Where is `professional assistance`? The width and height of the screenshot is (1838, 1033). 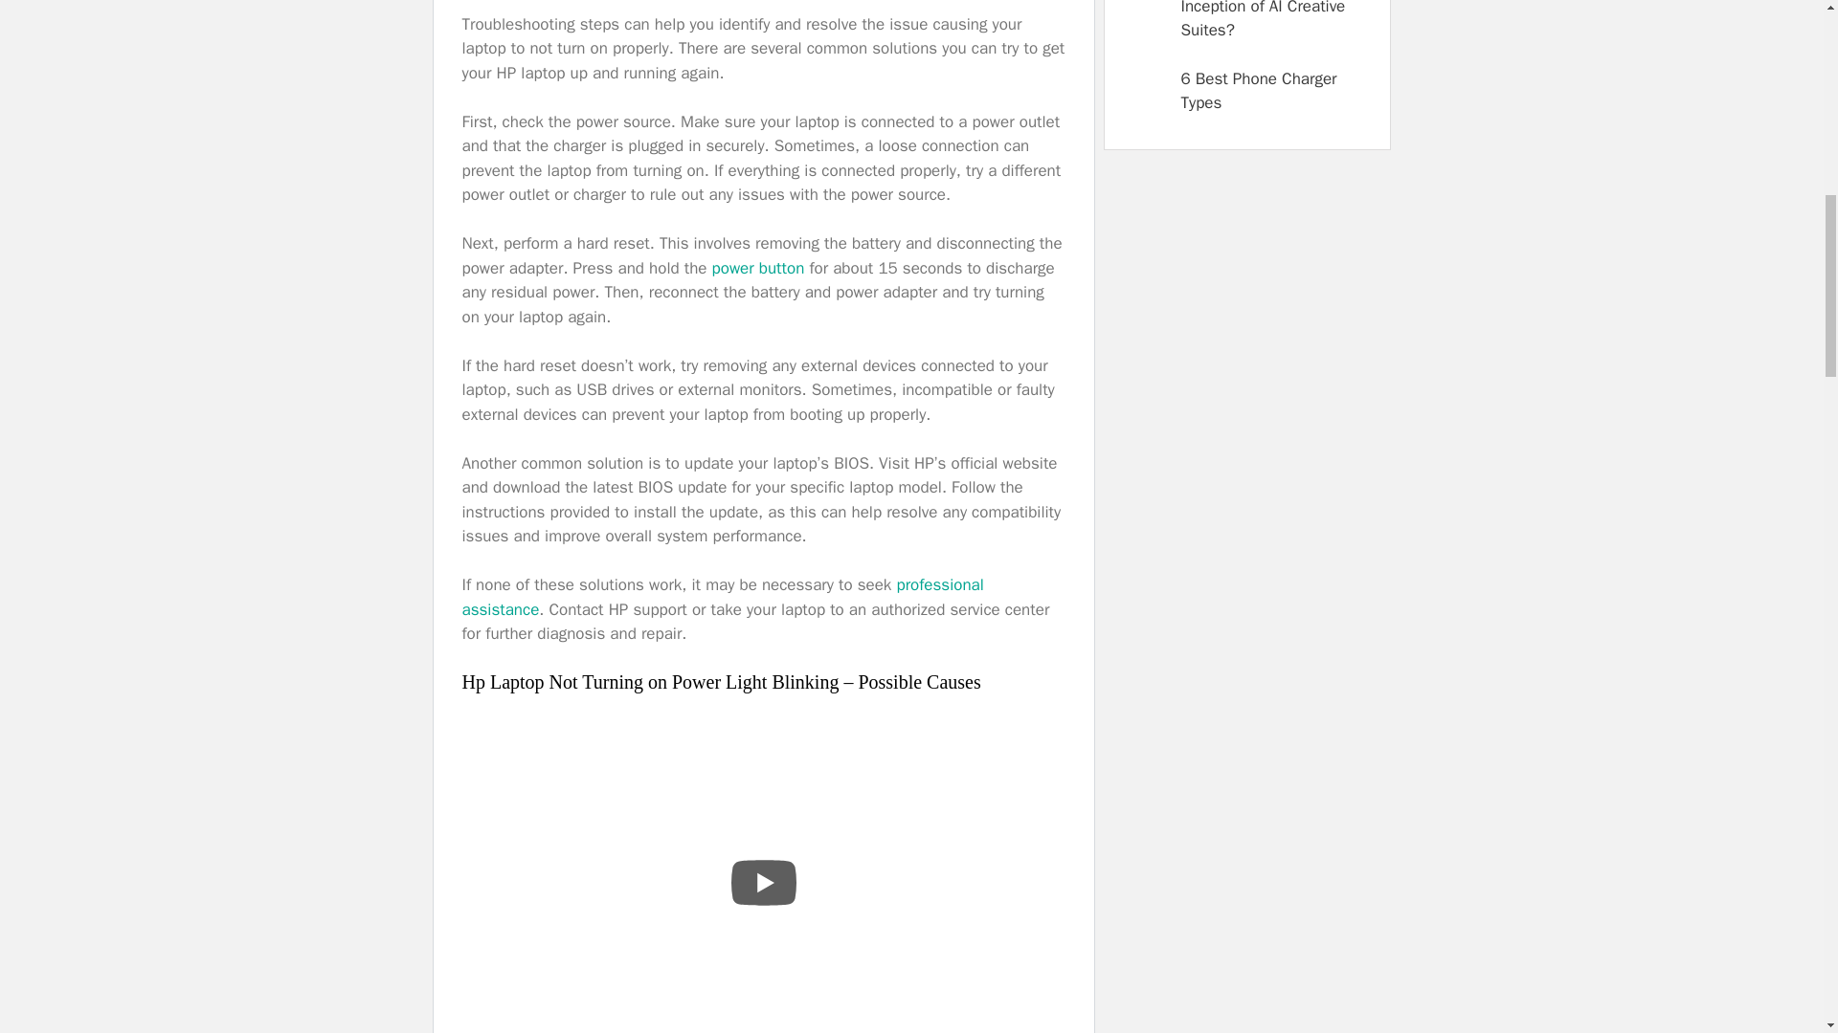
professional assistance is located at coordinates (722, 597).